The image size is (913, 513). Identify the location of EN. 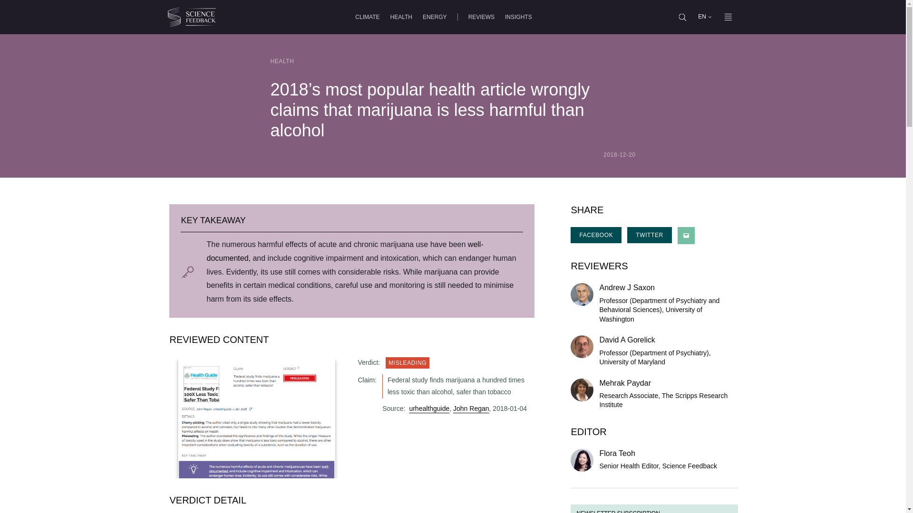
(704, 17).